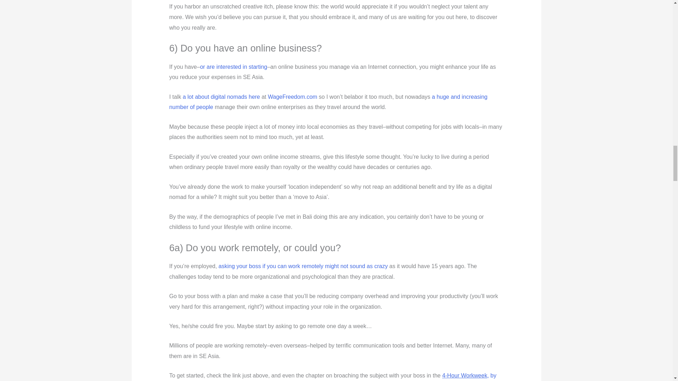 The image size is (678, 381). I want to click on a lot about digital nomads here, so click(221, 97).